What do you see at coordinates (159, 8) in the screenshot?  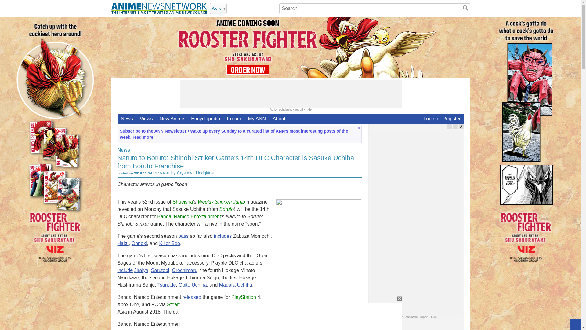 I see `Return to Homepage` at bounding box center [159, 8].